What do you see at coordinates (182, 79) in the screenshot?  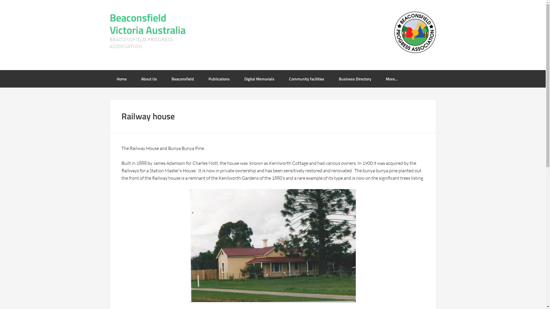 I see `Beaconsfield` at bounding box center [182, 79].